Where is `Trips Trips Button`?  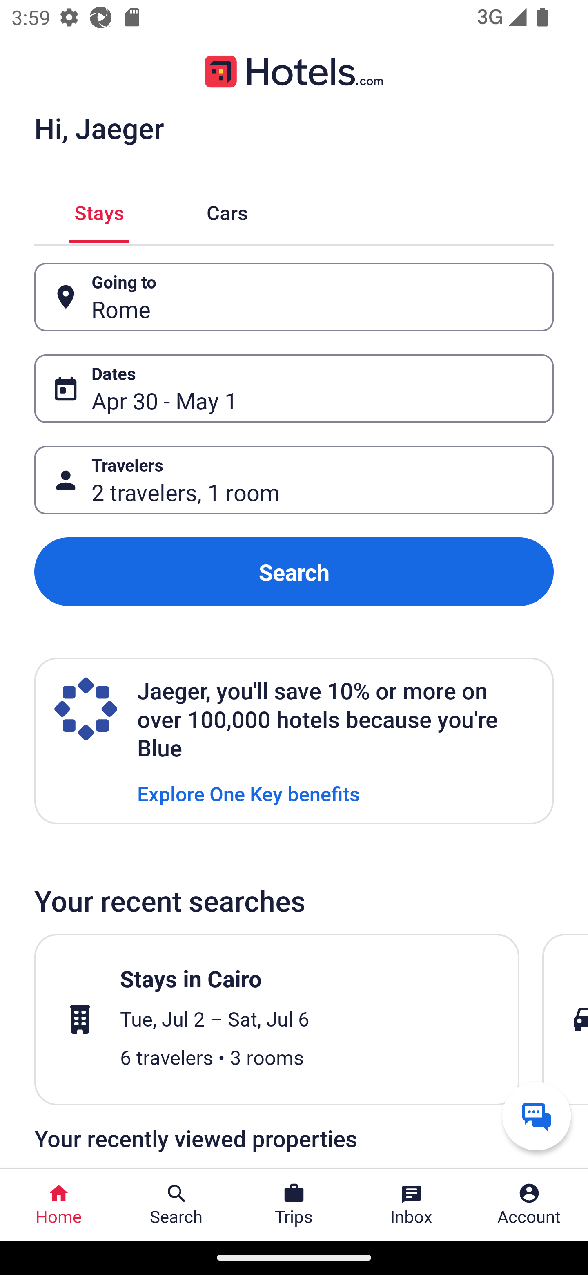
Trips Trips Button is located at coordinates (294, 1205).